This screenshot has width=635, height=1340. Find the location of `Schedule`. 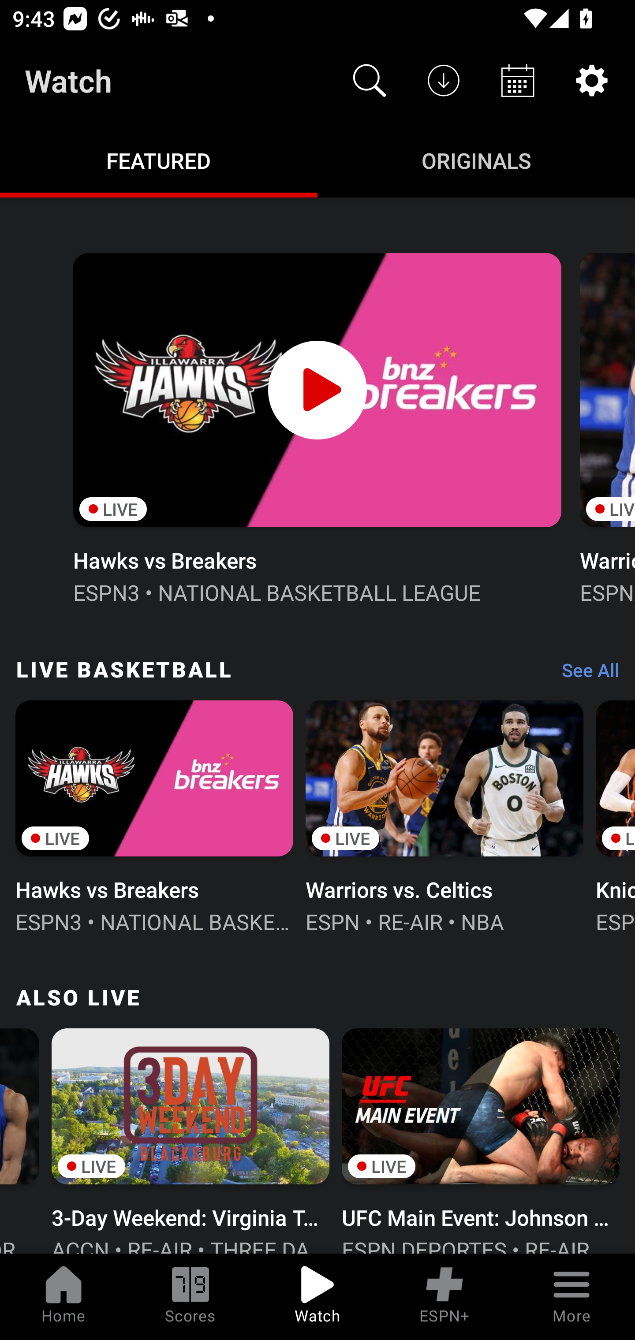

Schedule is located at coordinates (518, 80).